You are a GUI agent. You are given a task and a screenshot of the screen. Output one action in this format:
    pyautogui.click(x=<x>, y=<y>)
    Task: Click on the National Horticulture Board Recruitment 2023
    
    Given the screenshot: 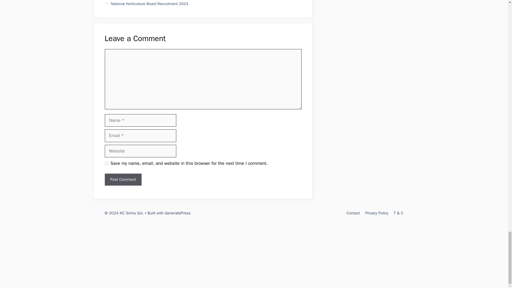 What is the action you would take?
    pyautogui.click(x=150, y=4)
    